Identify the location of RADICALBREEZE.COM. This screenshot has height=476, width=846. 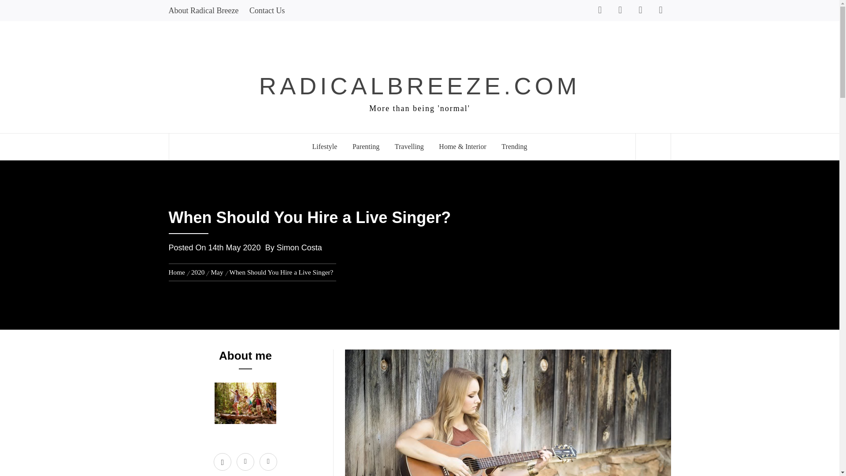
(419, 86).